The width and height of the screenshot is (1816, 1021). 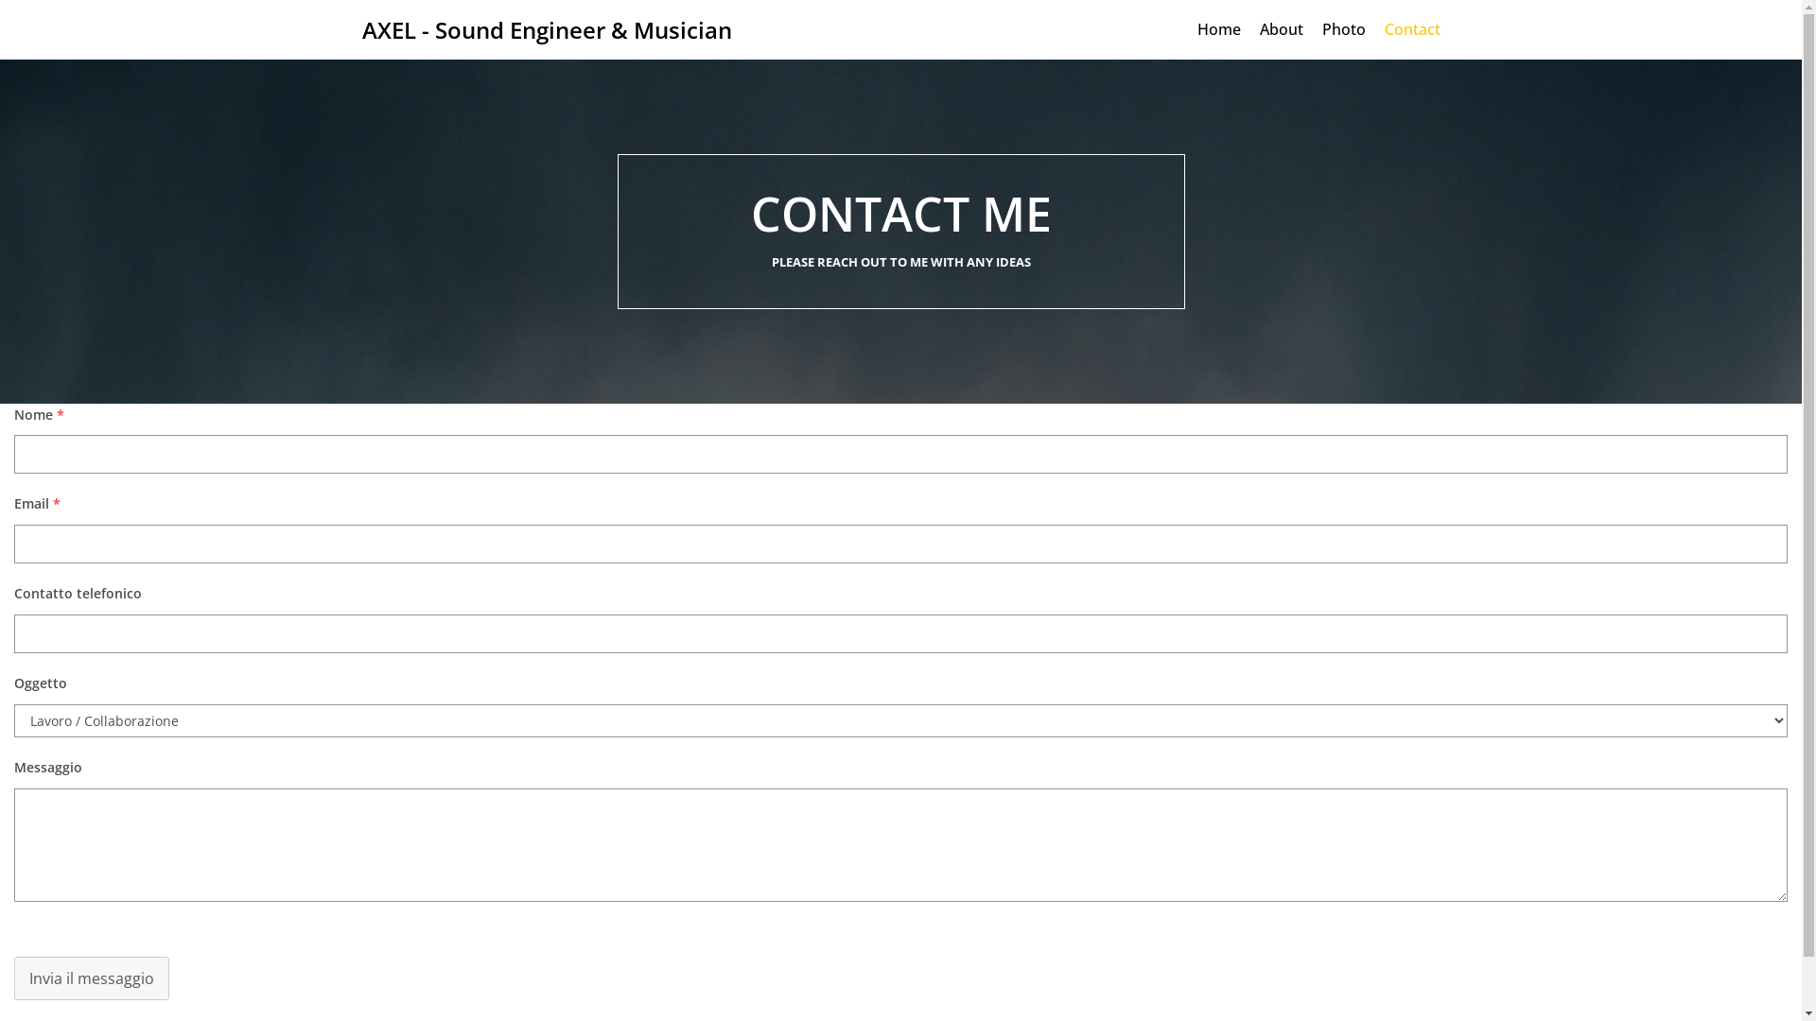 I want to click on Vai al contenuto, so click(x=14, y=40).